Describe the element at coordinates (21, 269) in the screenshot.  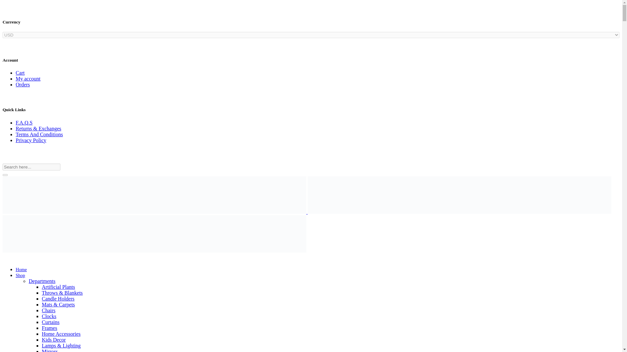
I see `Home` at that location.